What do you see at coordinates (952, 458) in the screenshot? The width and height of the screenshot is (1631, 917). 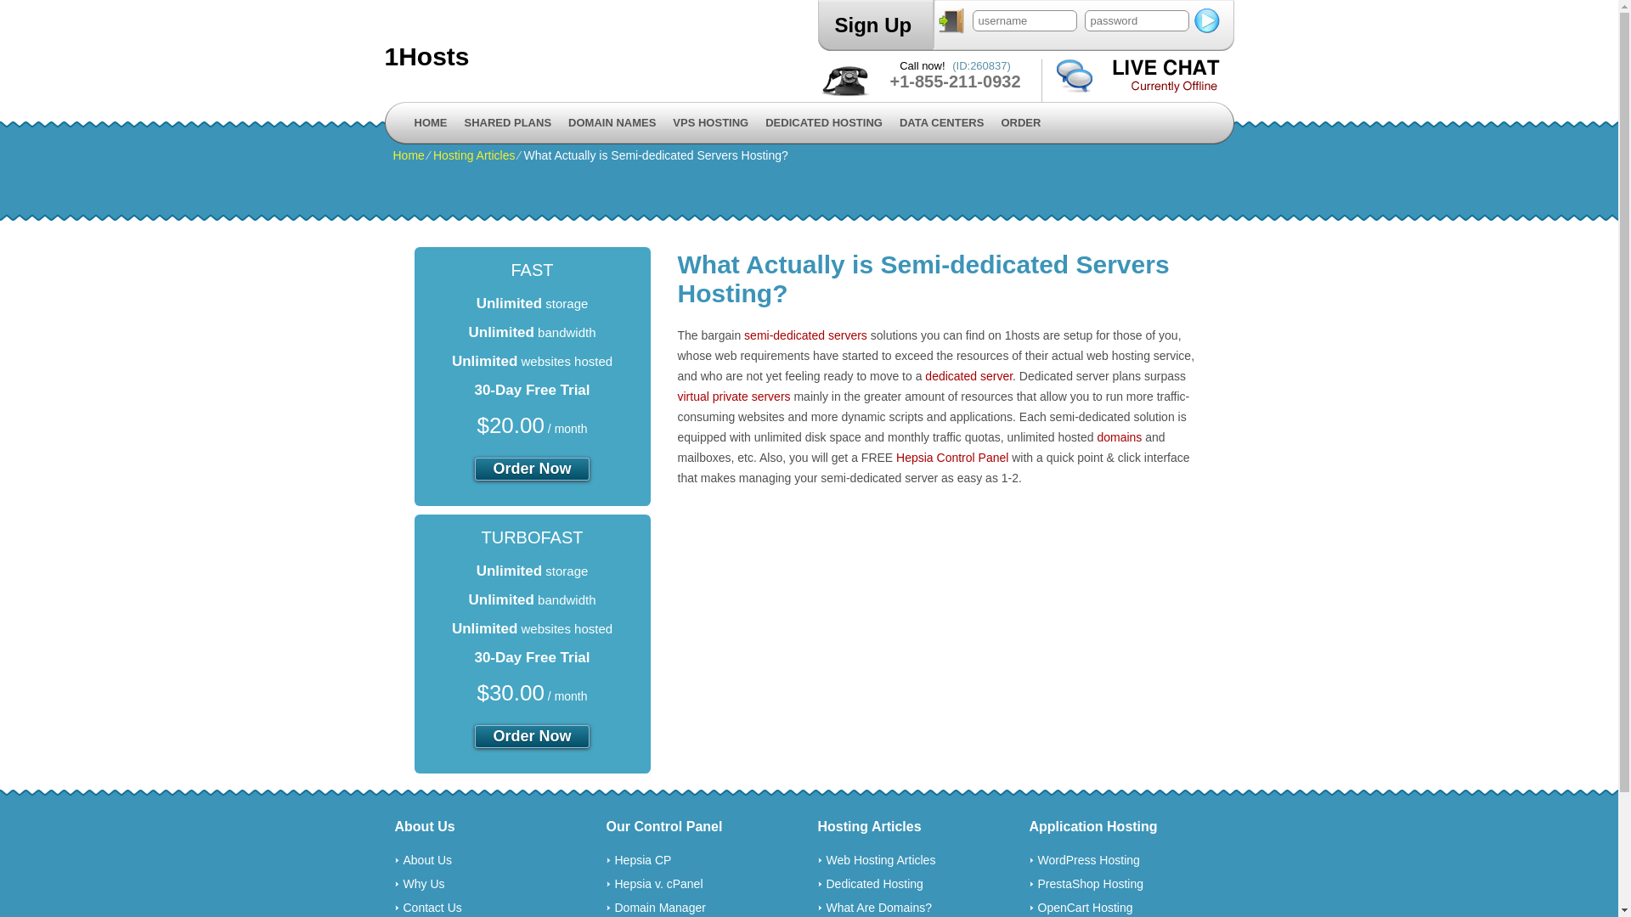 I see `Hepsia Control Panel` at bounding box center [952, 458].